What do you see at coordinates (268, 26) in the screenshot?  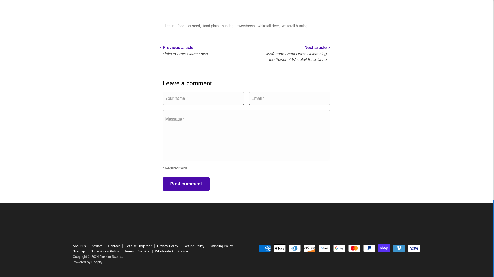 I see `Show articles tagged whitetail deer` at bounding box center [268, 26].